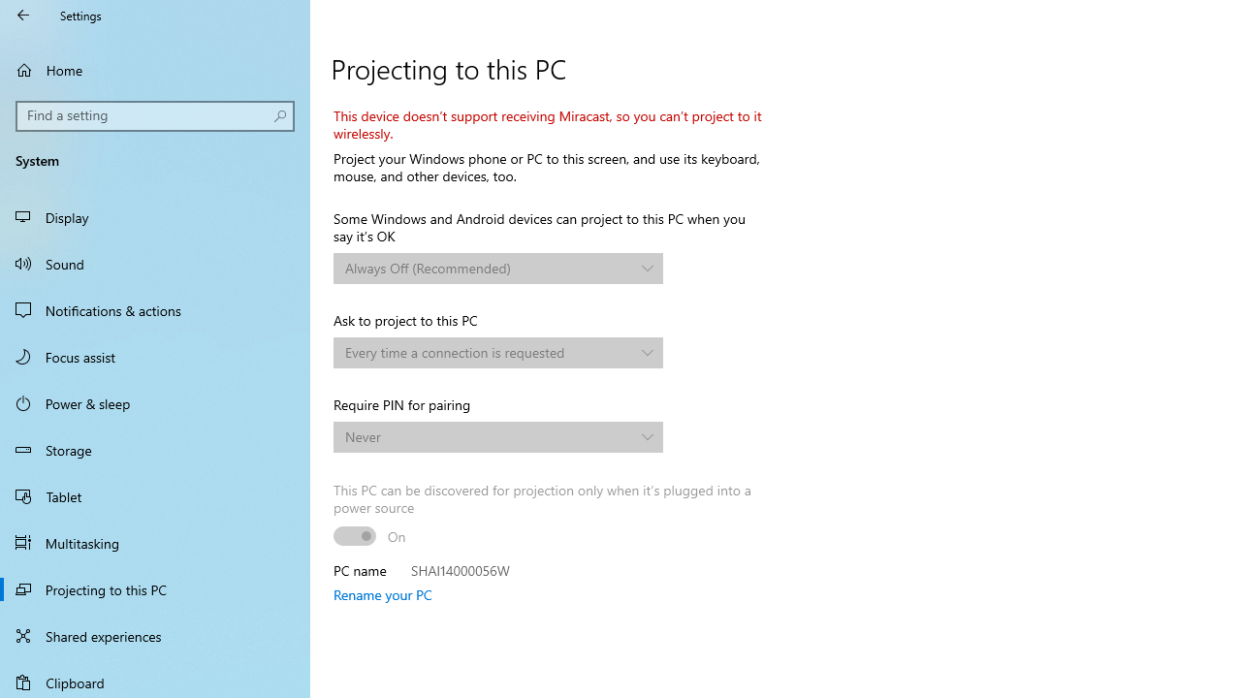 The width and height of the screenshot is (1241, 698). Describe the element at coordinates (155, 263) in the screenshot. I see `Sound` at that location.